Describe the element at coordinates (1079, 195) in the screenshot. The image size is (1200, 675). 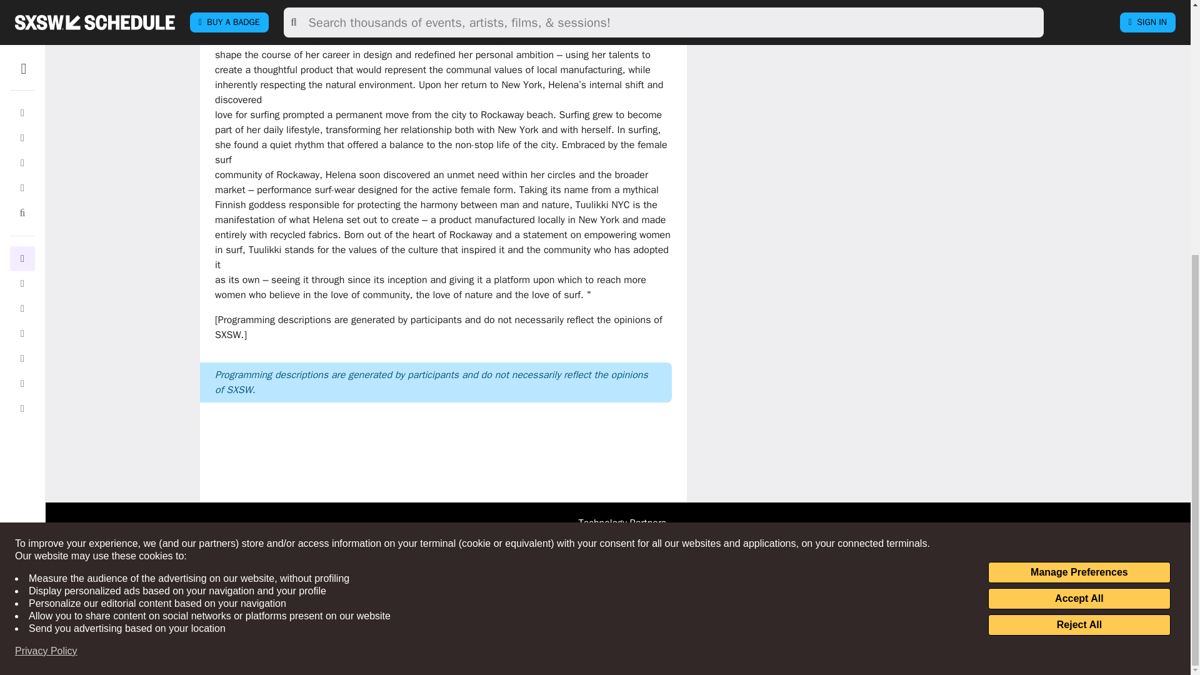
I see `Accept All` at that location.